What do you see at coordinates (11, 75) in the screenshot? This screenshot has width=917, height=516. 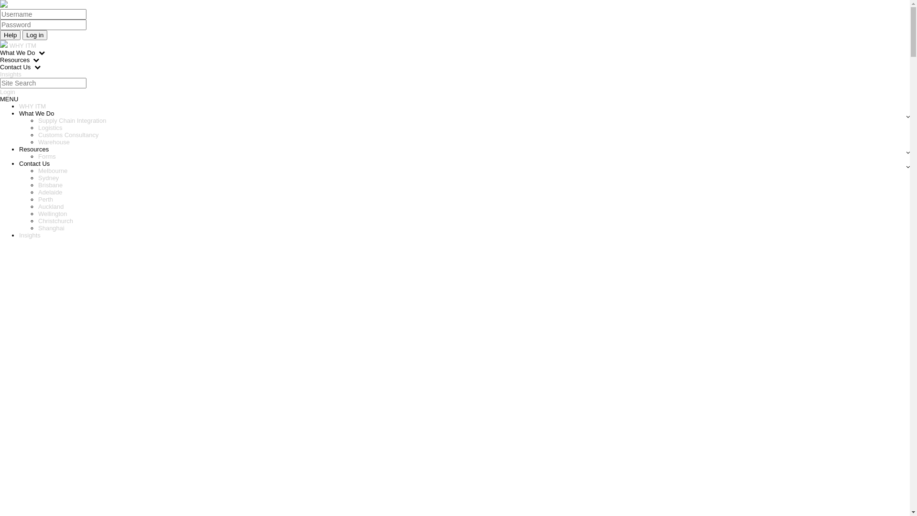 I see `Insights` at bounding box center [11, 75].